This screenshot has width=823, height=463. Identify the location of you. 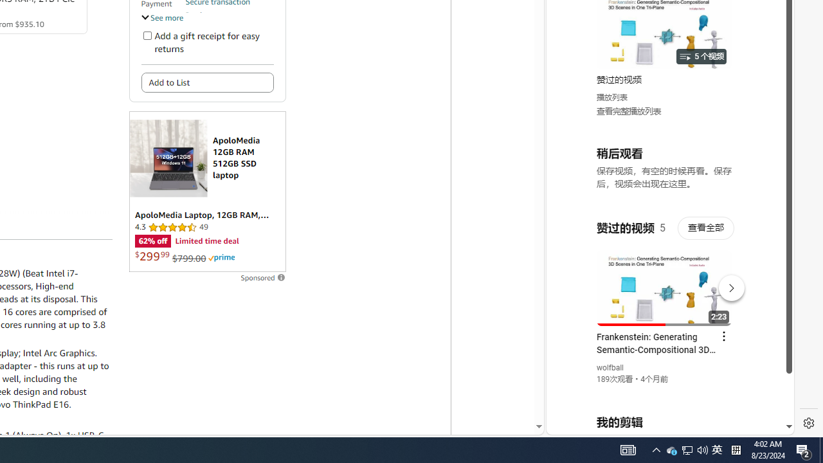
(665, 392).